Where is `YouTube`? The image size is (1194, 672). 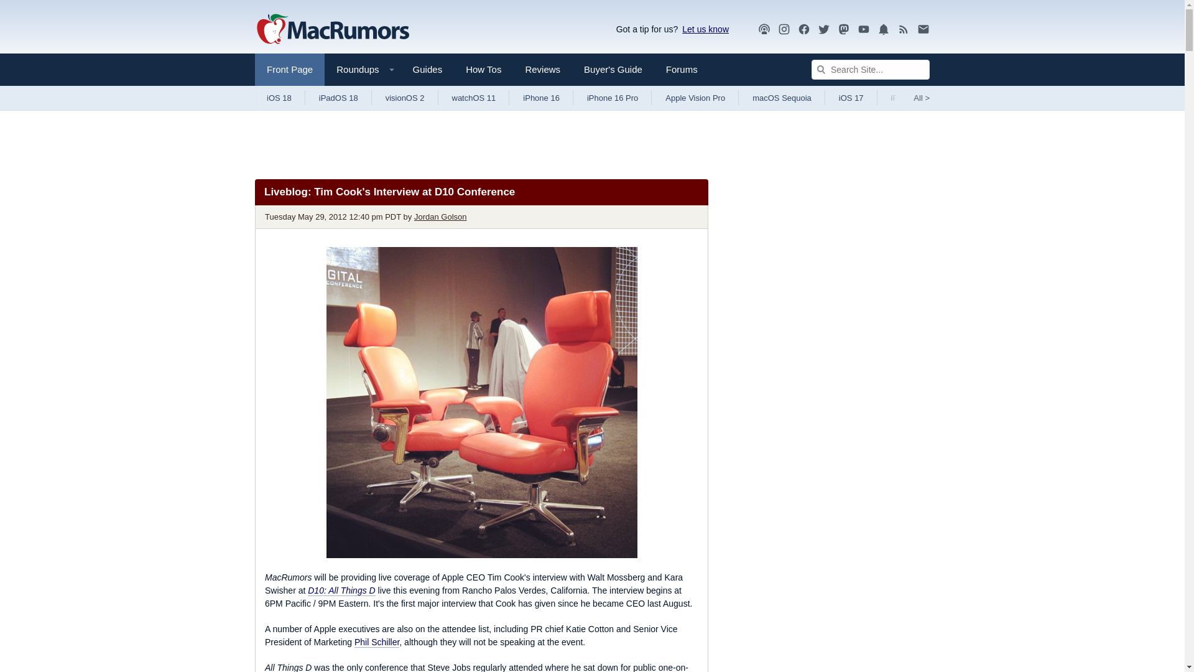
YouTube is located at coordinates (863, 29).